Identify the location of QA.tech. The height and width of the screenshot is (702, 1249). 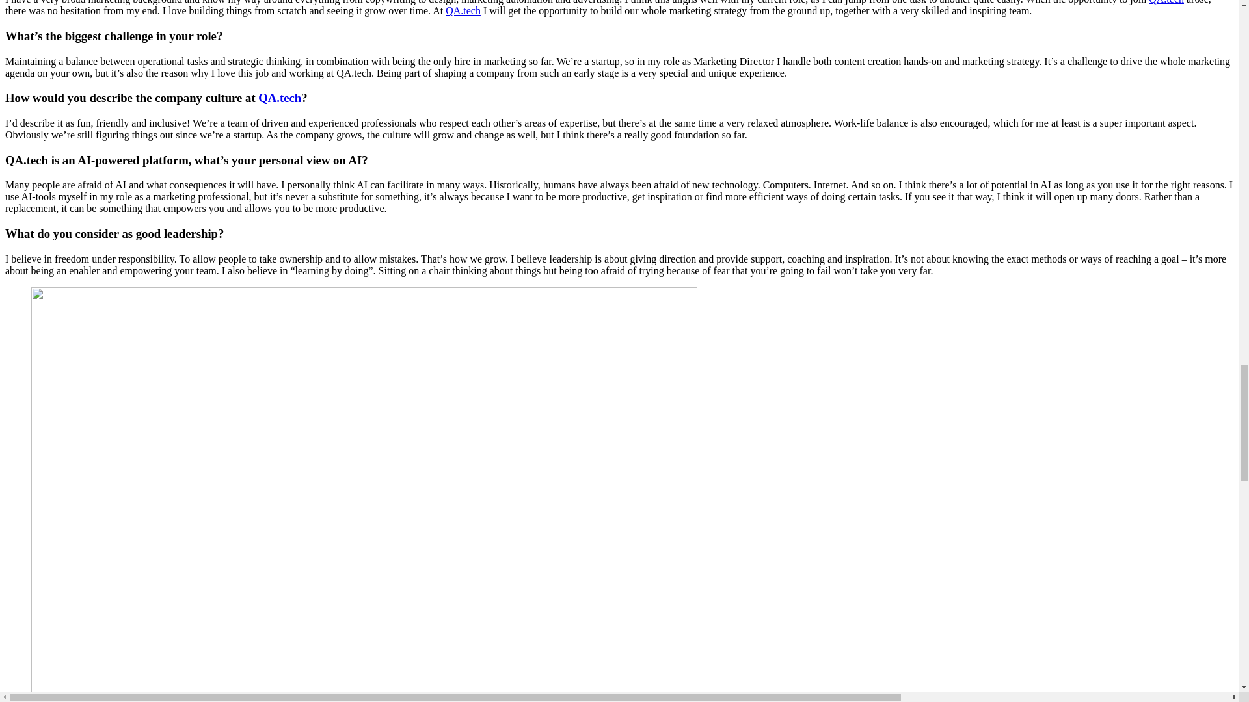
(1166, 2).